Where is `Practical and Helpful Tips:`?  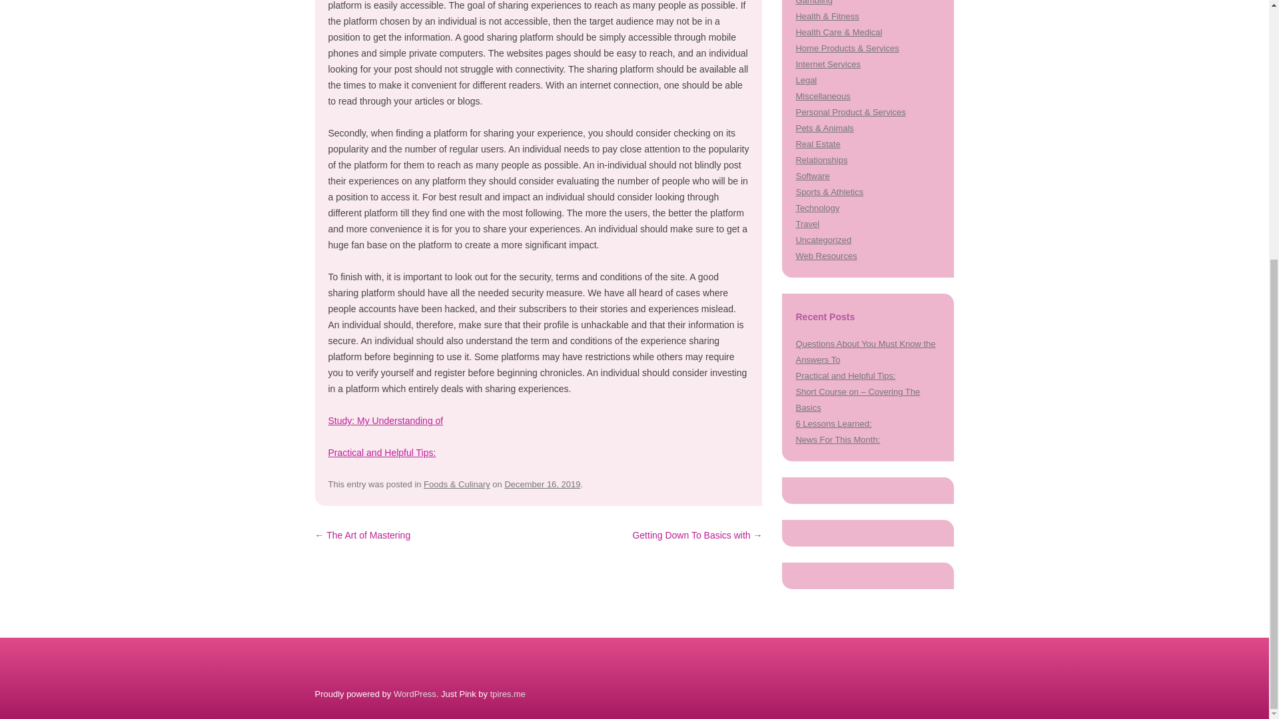 Practical and Helpful Tips: is located at coordinates (381, 452).